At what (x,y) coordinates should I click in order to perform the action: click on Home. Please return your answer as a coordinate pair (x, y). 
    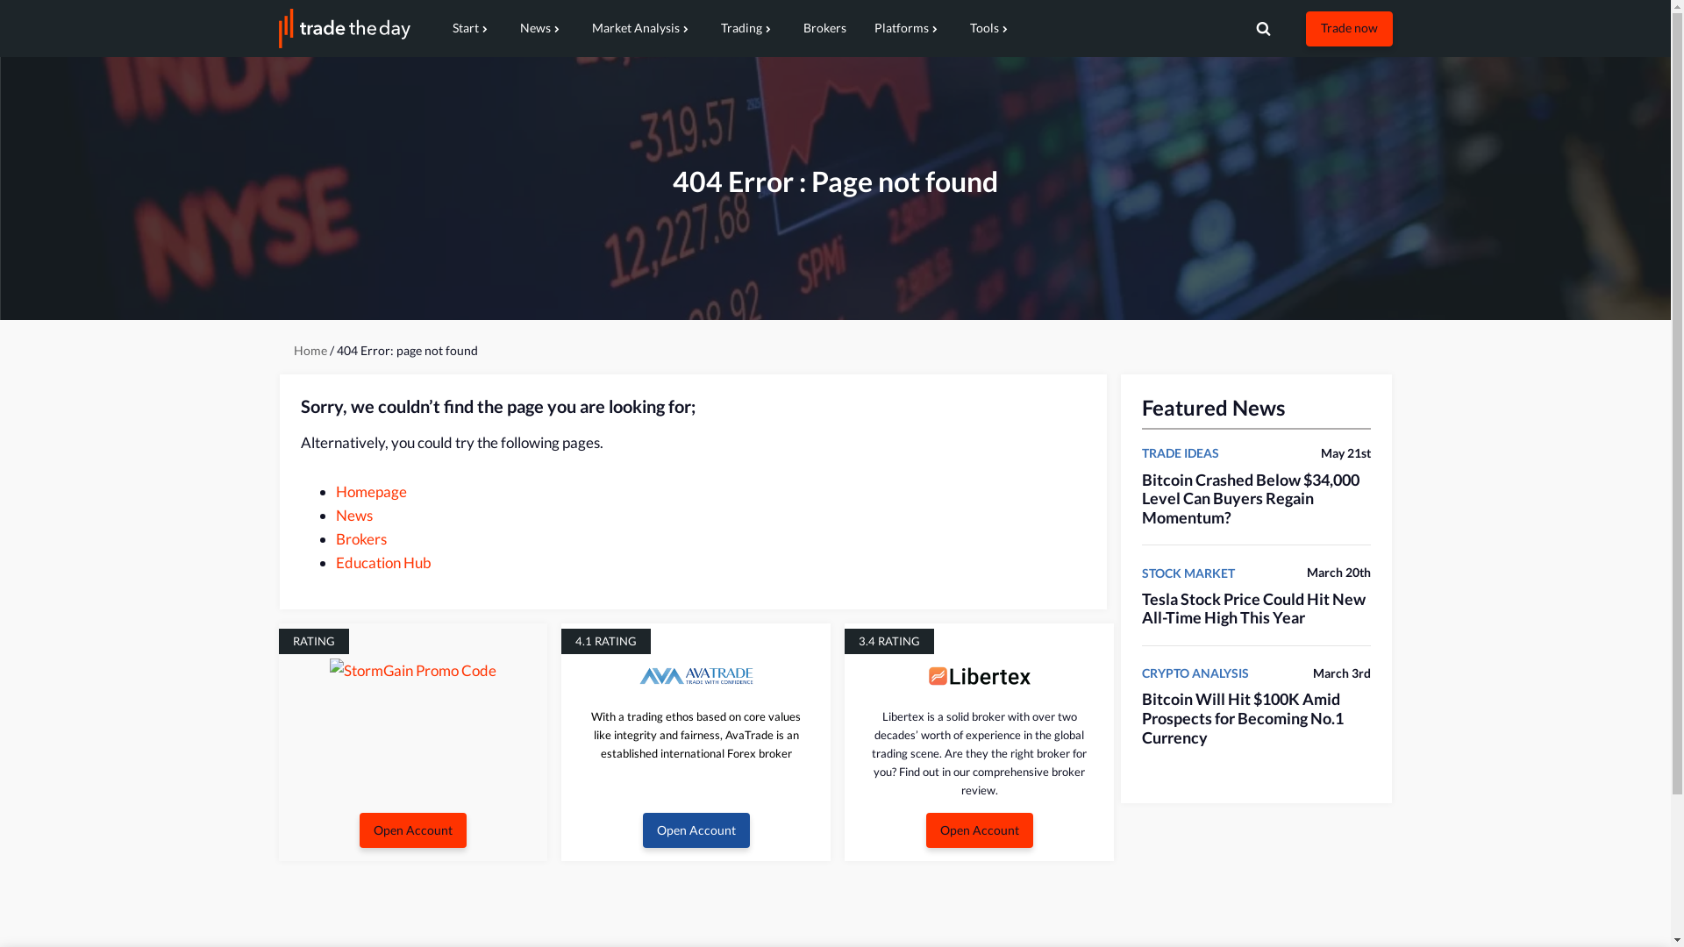
    Looking at the image, I should click on (310, 351).